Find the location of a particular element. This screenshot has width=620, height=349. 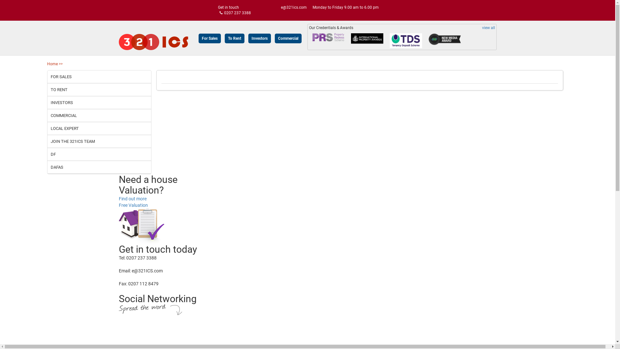

FOR SALES is located at coordinates (99, 77).